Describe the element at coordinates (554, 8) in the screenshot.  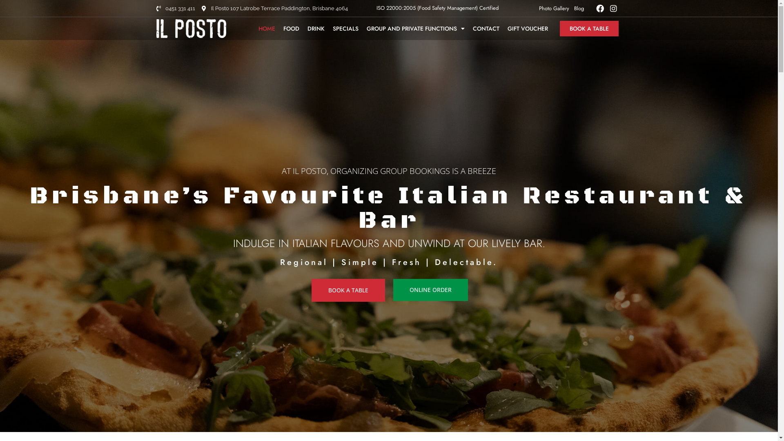
I see `Photo Gallery` at that location.